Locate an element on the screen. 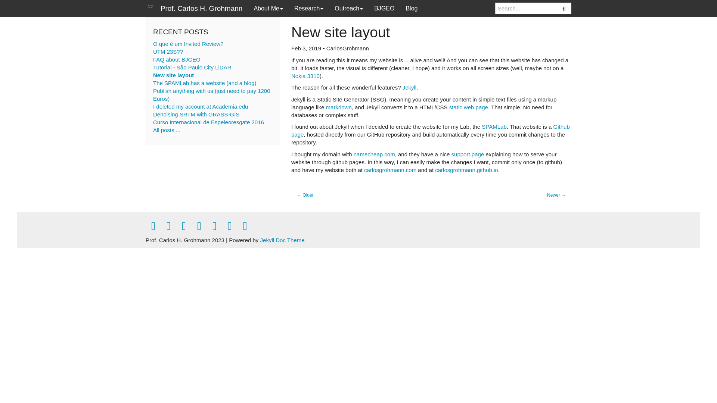  Nokia 3310 is located at coordinates (305, 76).